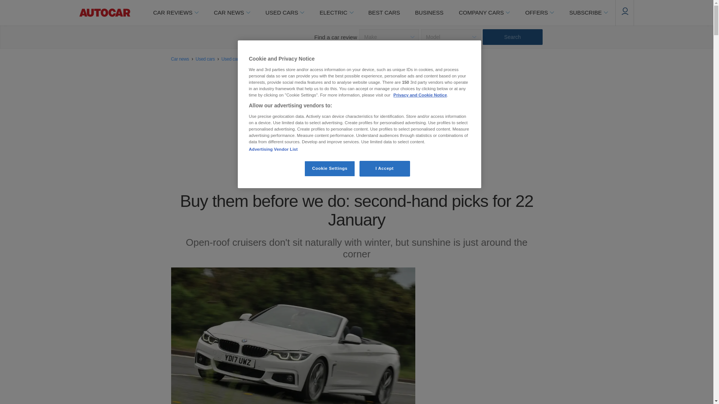 The width and height of the screenshot is (719, 404). I want to click on CAR NEWS, so click(231, 13).